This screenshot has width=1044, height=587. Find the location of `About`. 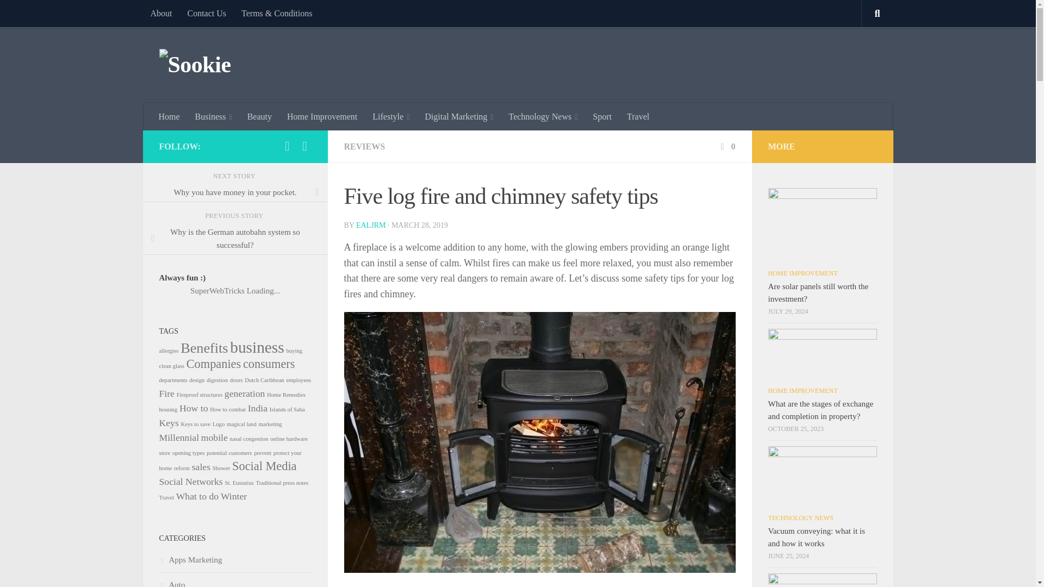

About is located at coordinates (161, 13).